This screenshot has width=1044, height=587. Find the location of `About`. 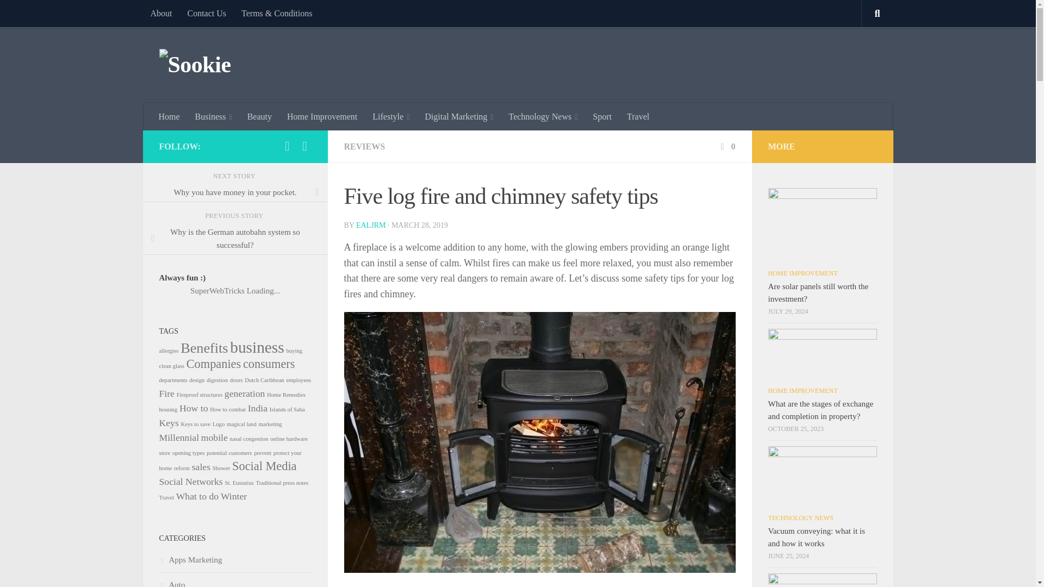

About is located at coordinates (161, 13).